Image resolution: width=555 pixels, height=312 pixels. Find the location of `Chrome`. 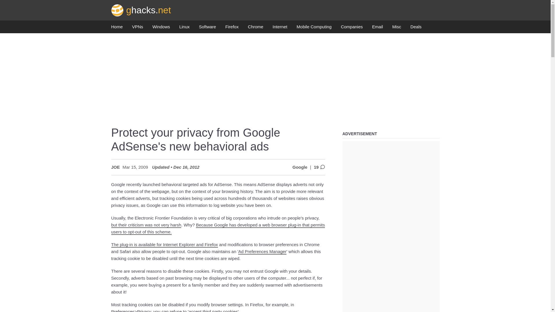

Chrome is located at coordinates (256, 28).